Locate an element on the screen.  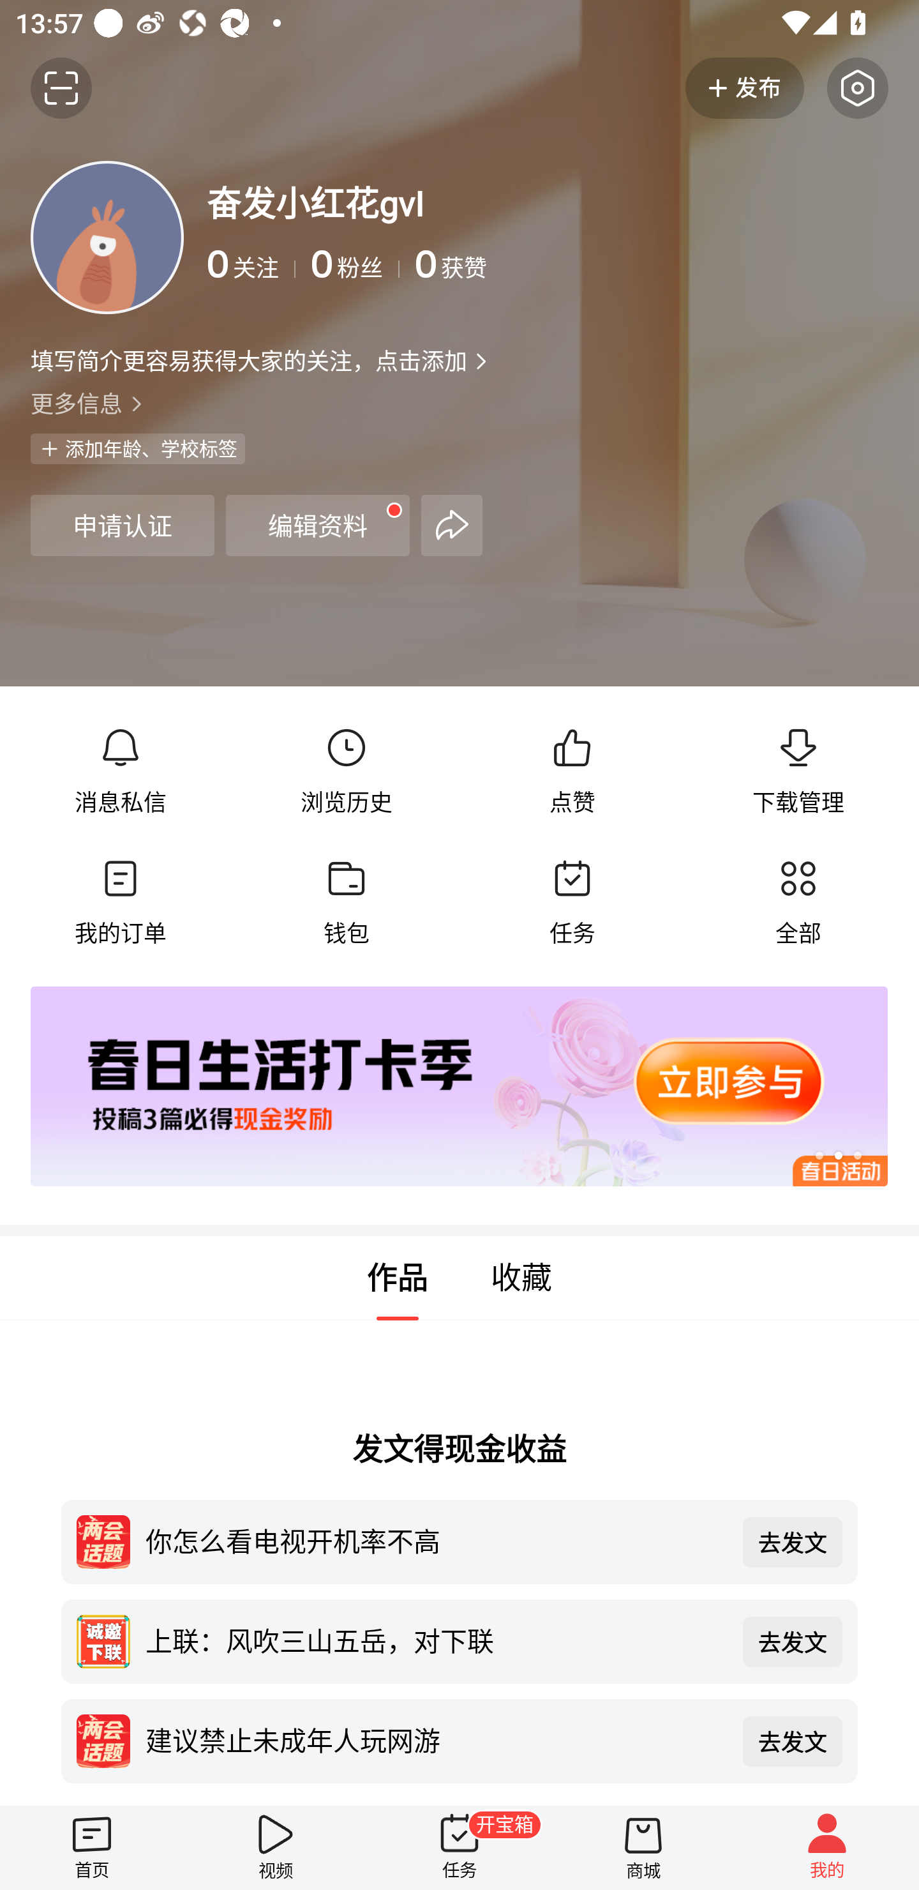
添加年龄、学校标签 is located at coordinates (138, 448).